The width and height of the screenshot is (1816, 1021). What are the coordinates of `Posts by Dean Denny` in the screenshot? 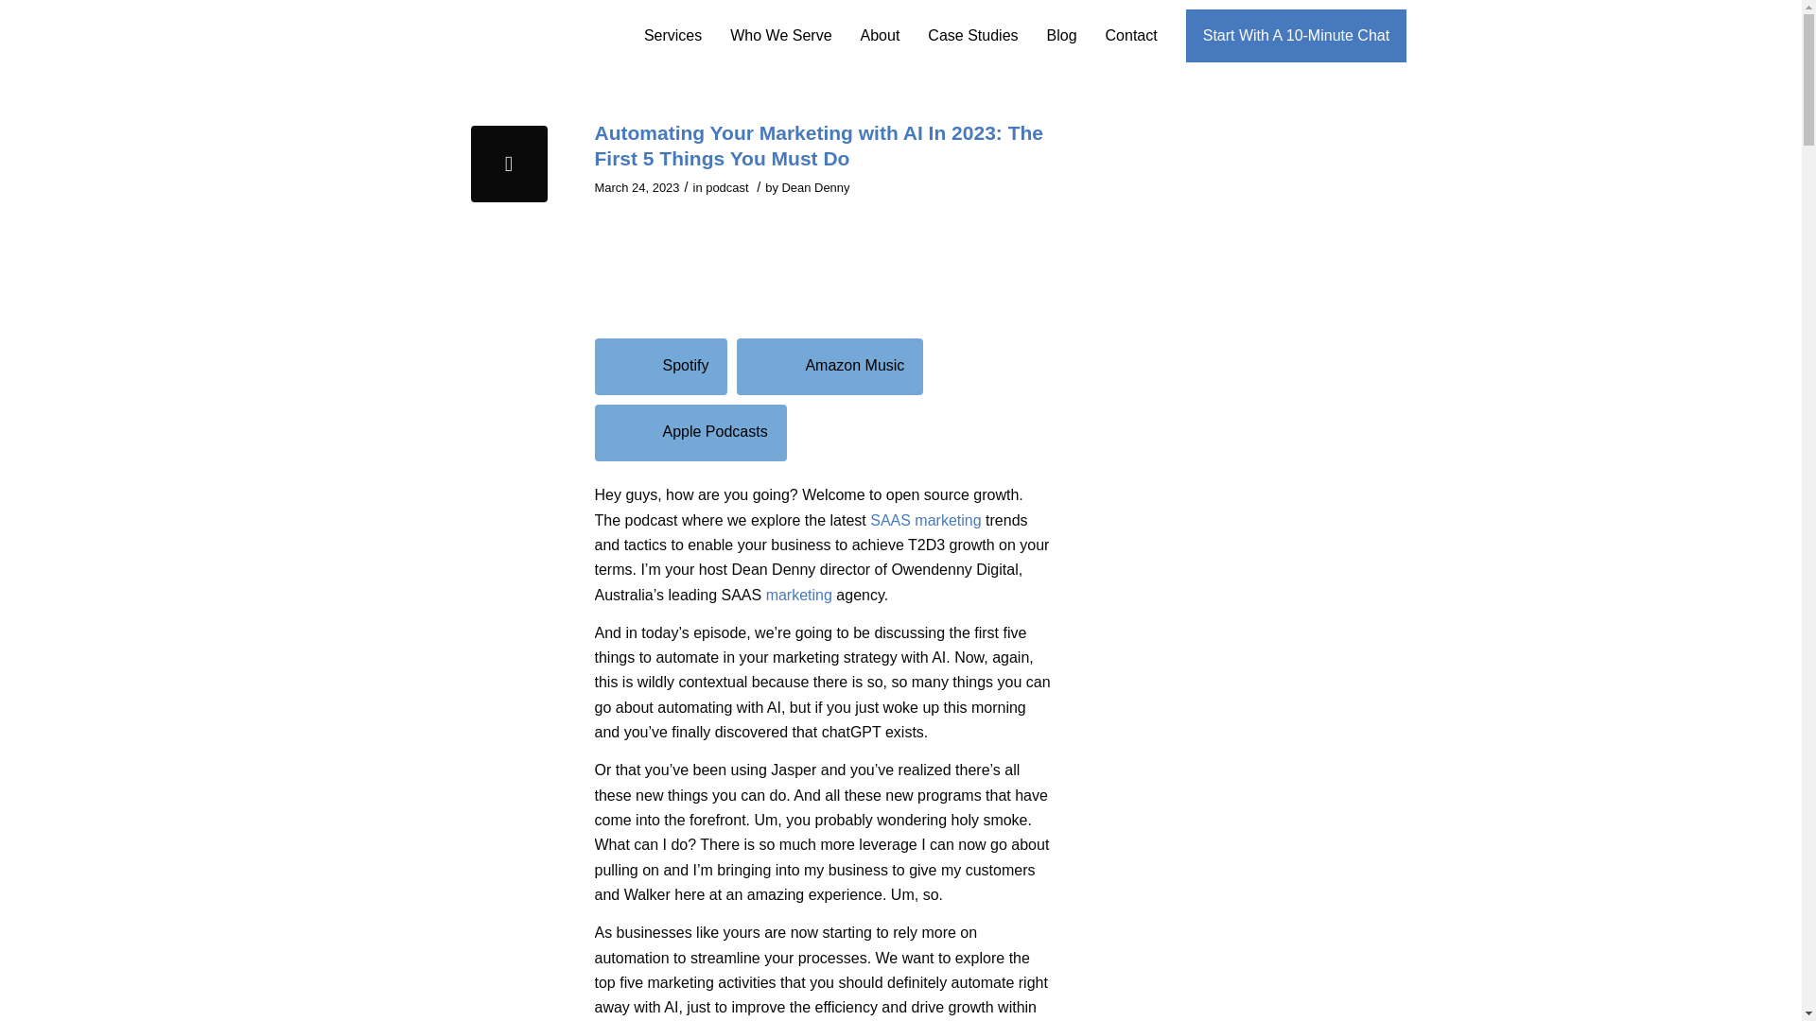 It's located at (815, 187).